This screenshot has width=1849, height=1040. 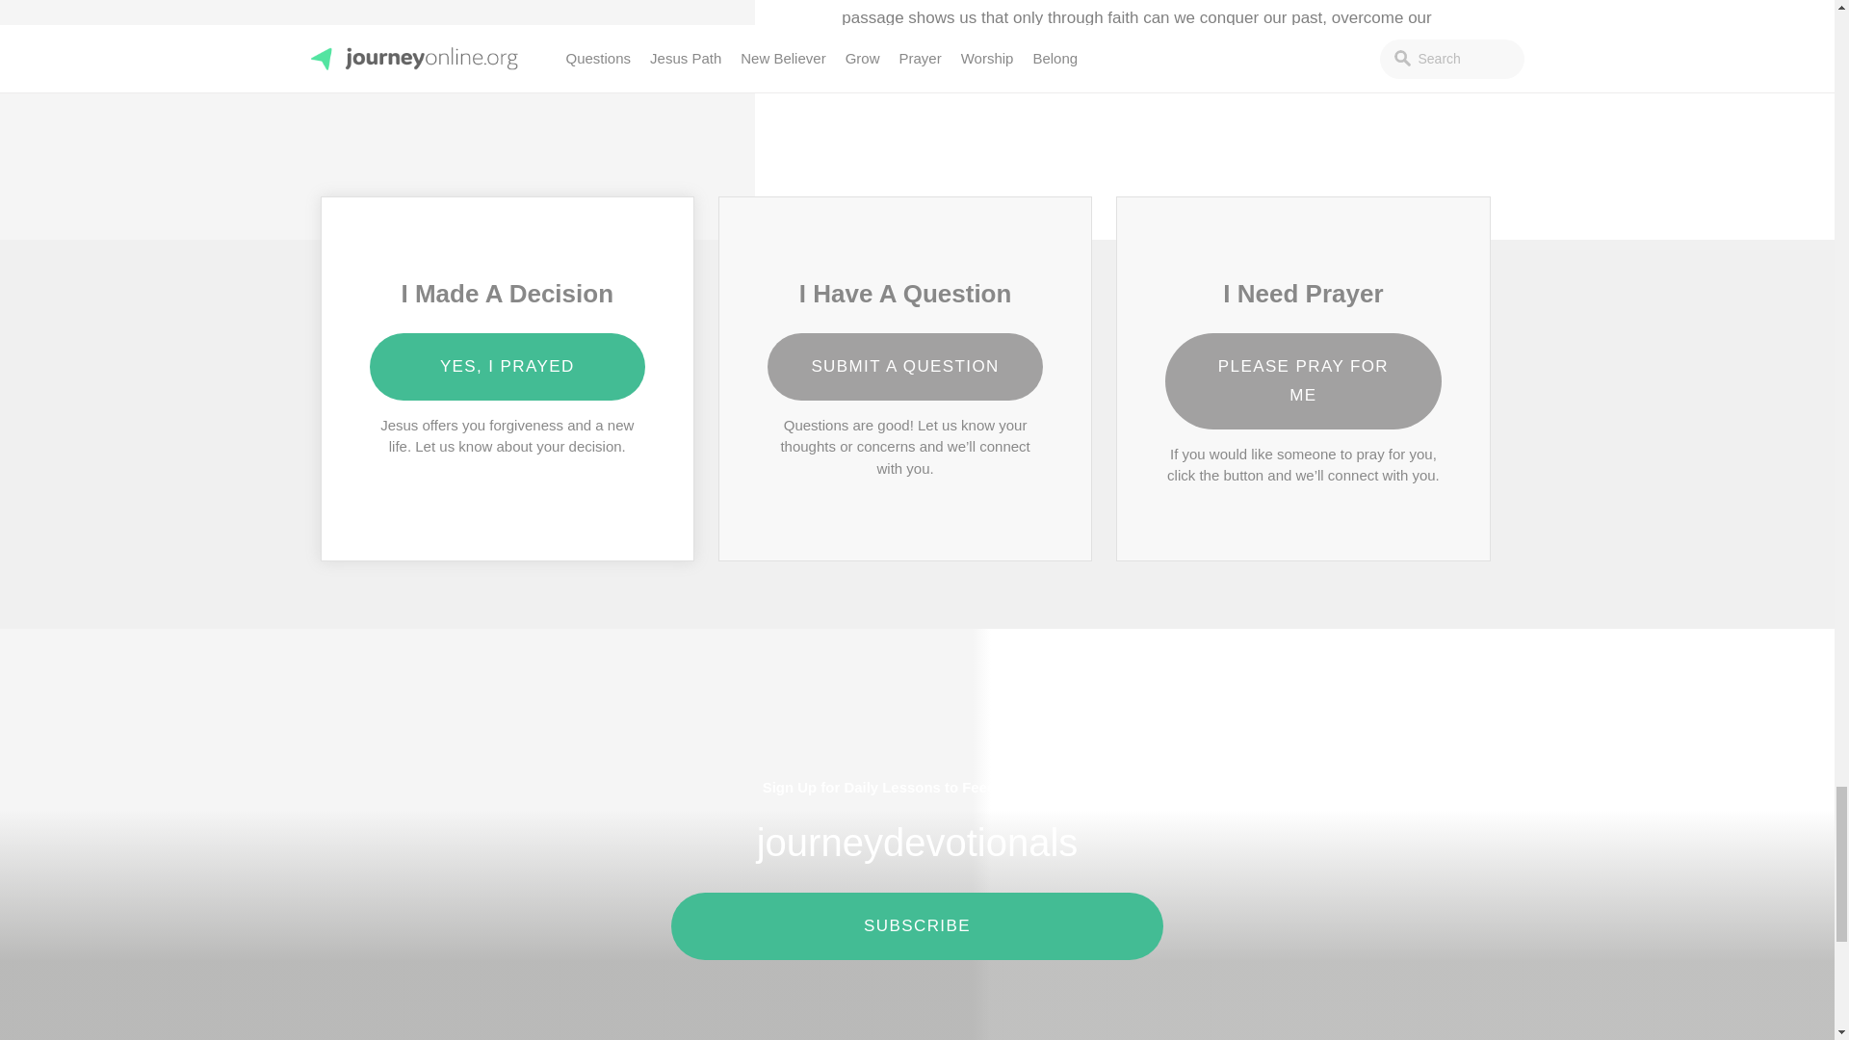 I want to click on YES, I PRAYED, so click(x=508, y=366).